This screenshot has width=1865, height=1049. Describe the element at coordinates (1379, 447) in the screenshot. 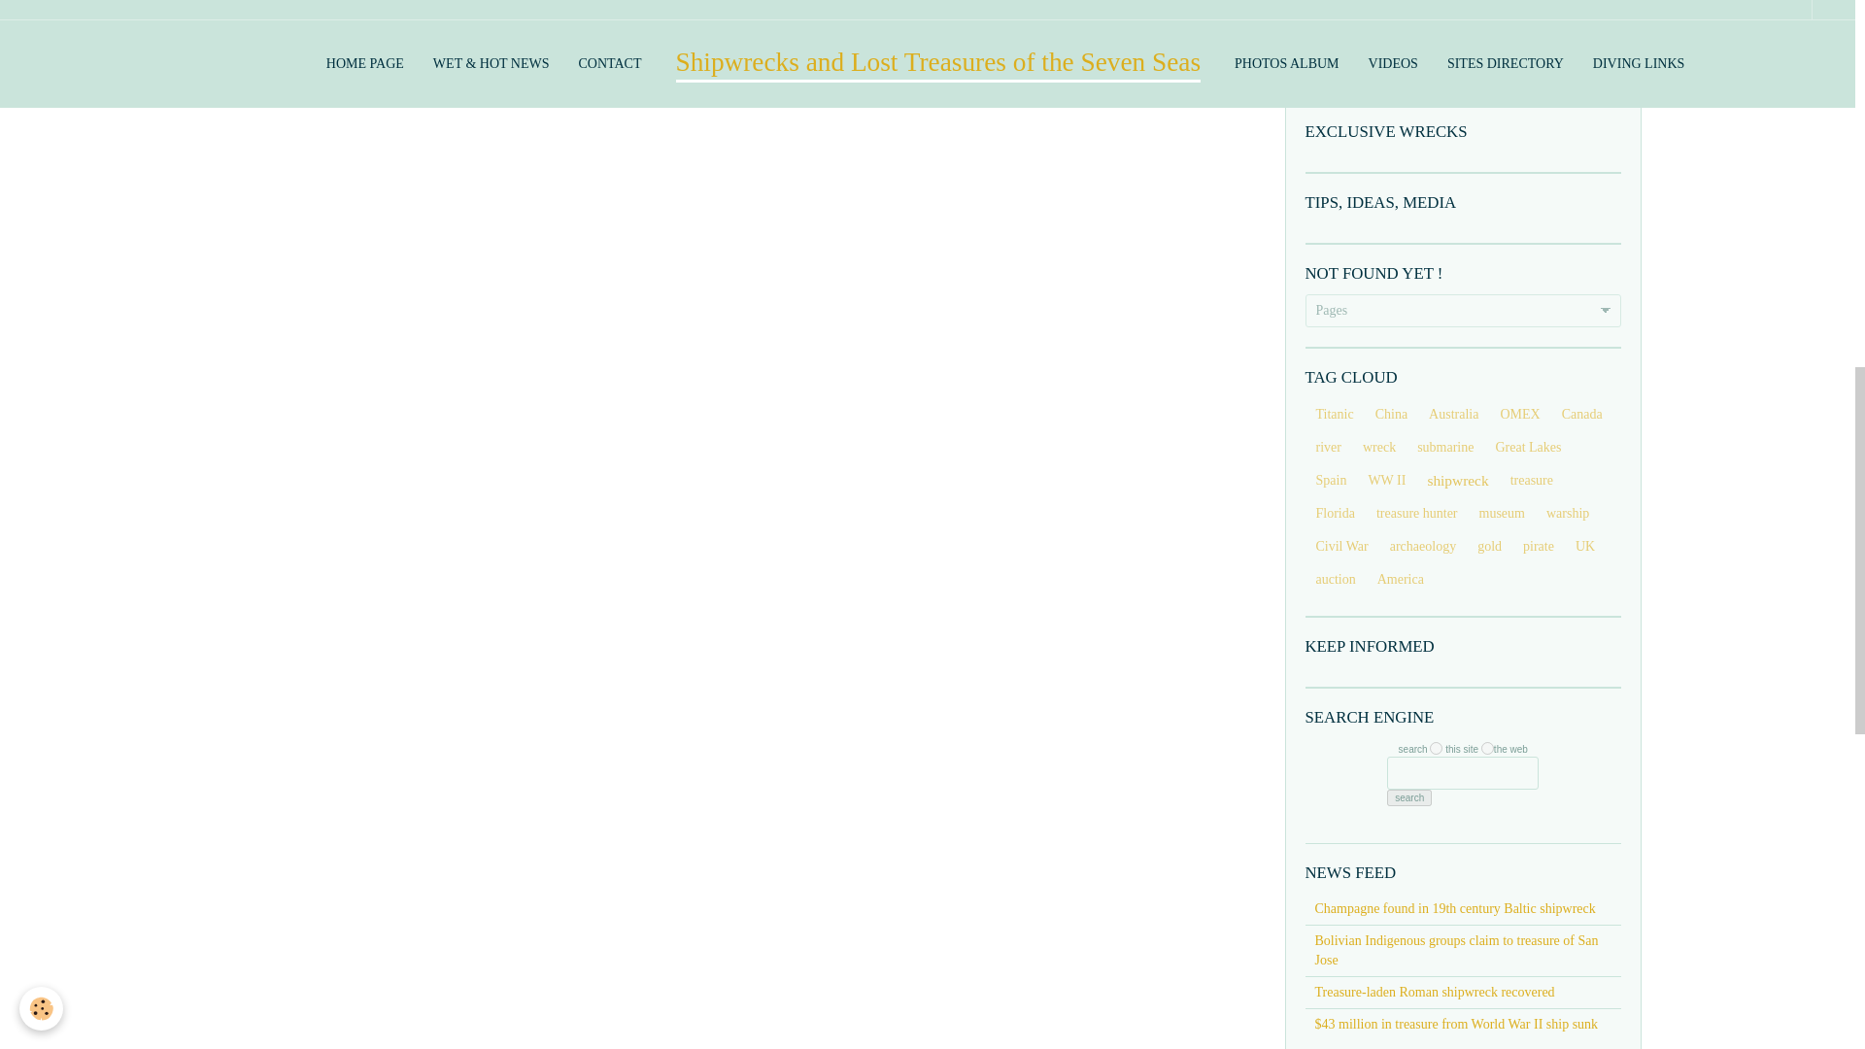

I see `wreck` at that location.